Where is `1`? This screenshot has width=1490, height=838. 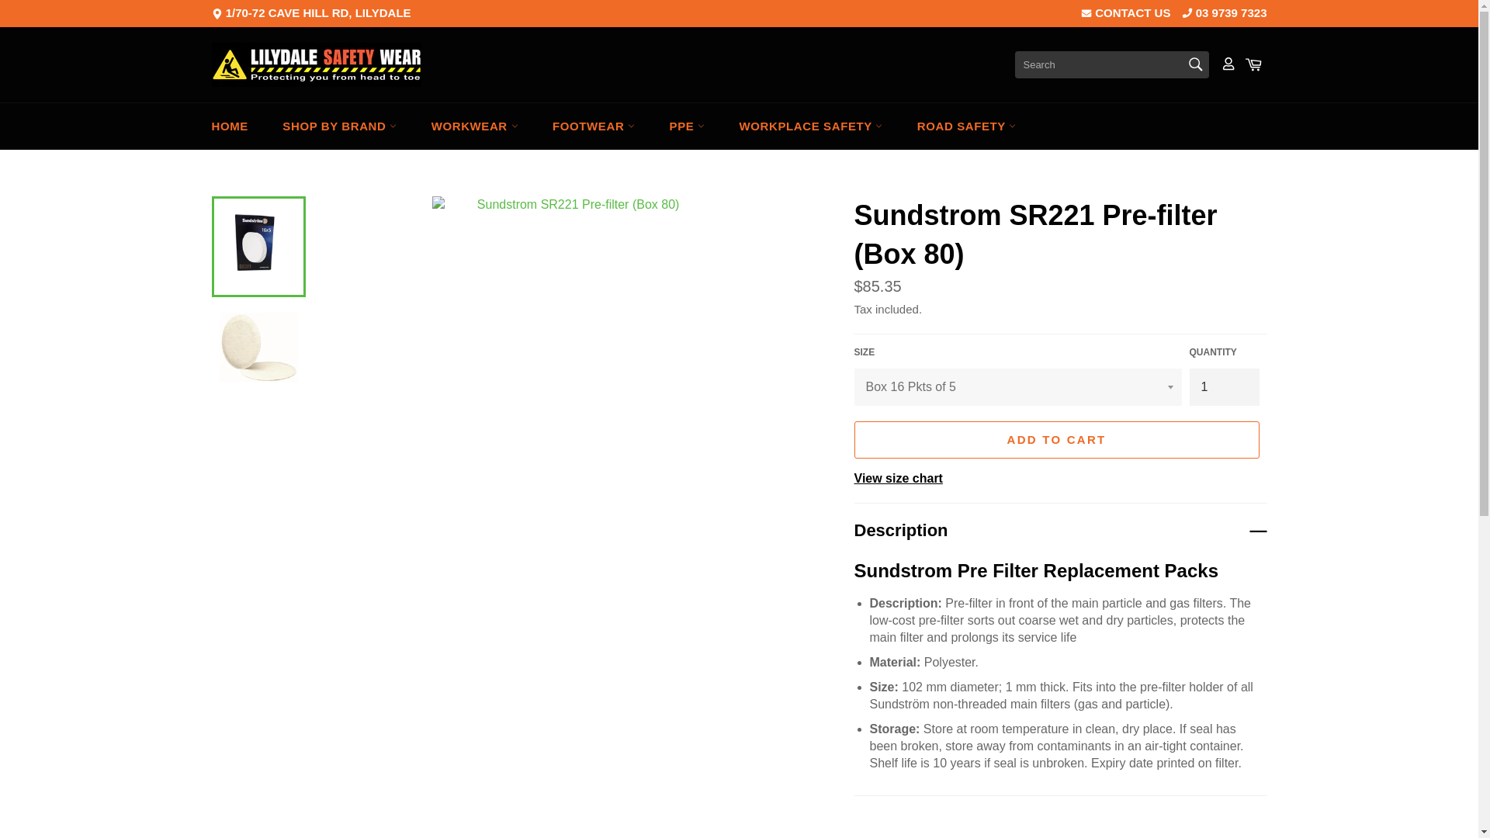
1 is located at coordinates (1224, 386).